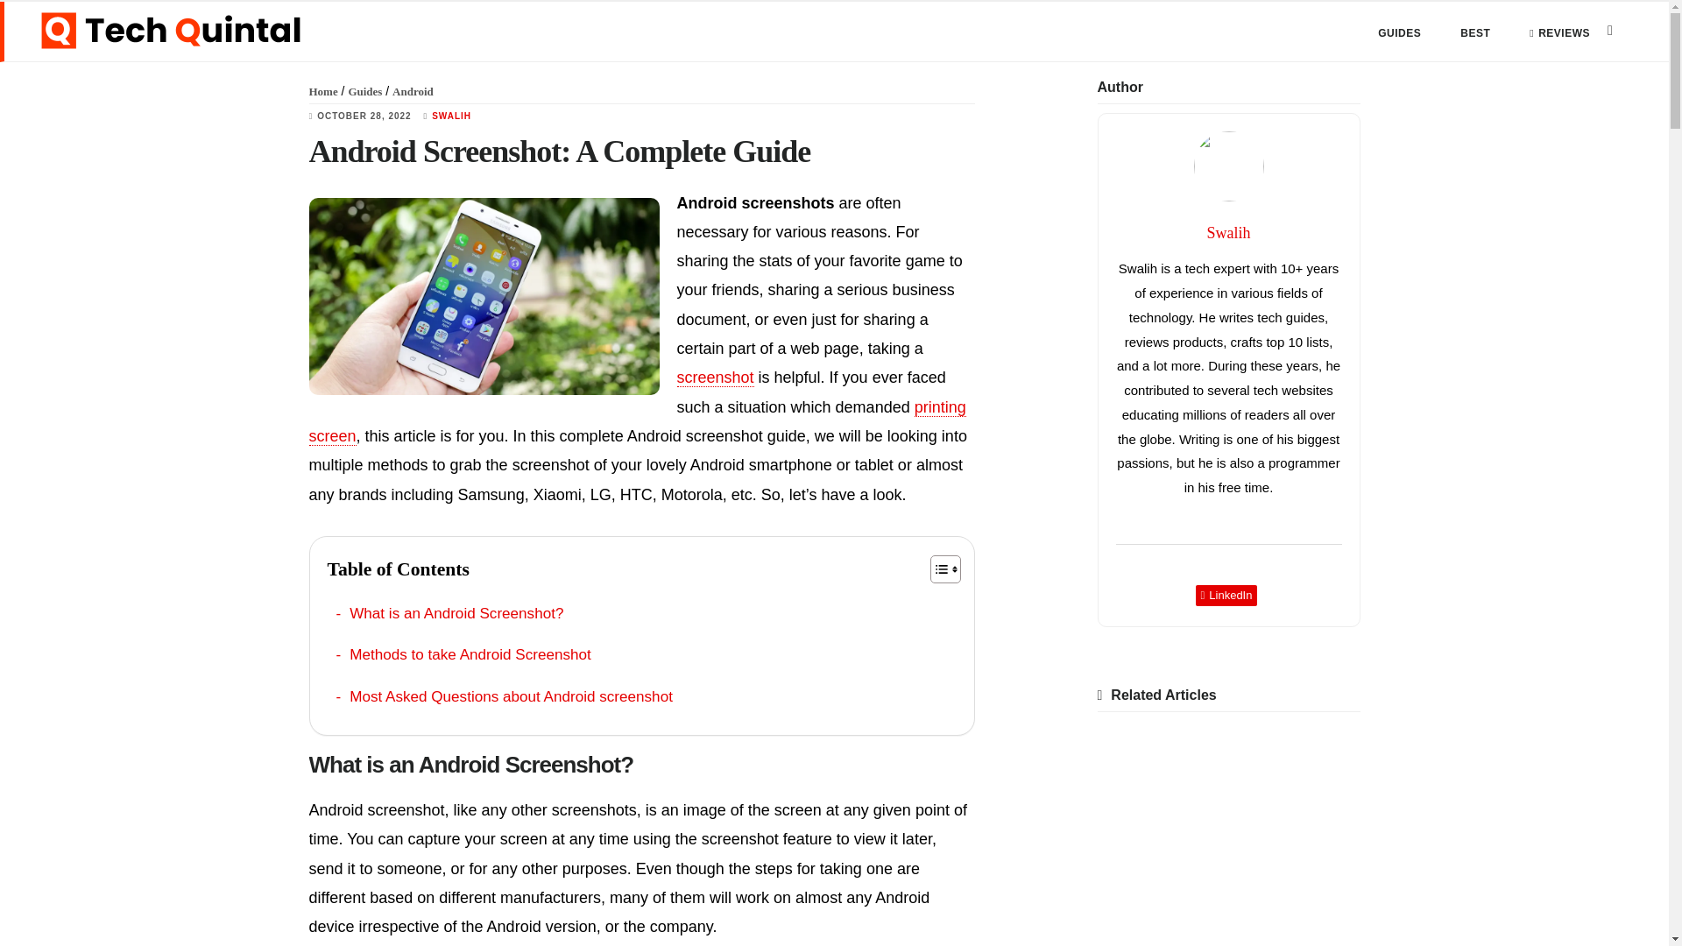 The image size is (1682, 946). Describe the element at coordinates (451, 116) in the screenshot. I see `SWALIH` at that location.